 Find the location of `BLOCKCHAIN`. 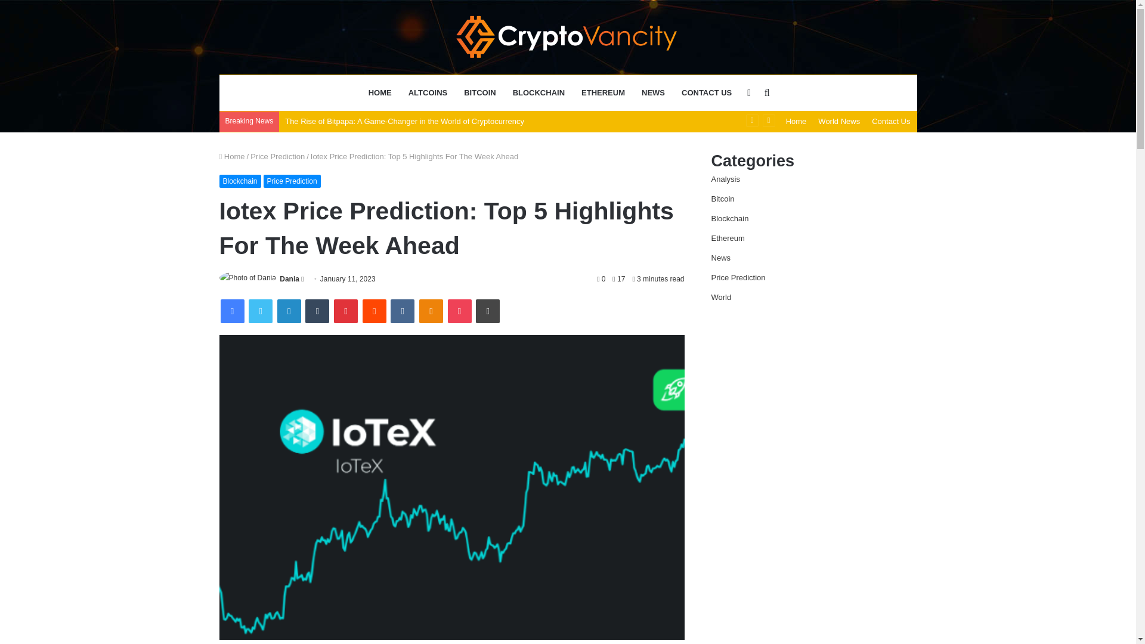

BLOCKCHAIN is located at coordinates (539, 93).